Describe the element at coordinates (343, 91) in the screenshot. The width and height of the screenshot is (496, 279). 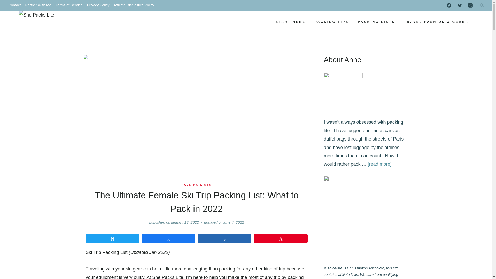
I see `About Anne` at that location.